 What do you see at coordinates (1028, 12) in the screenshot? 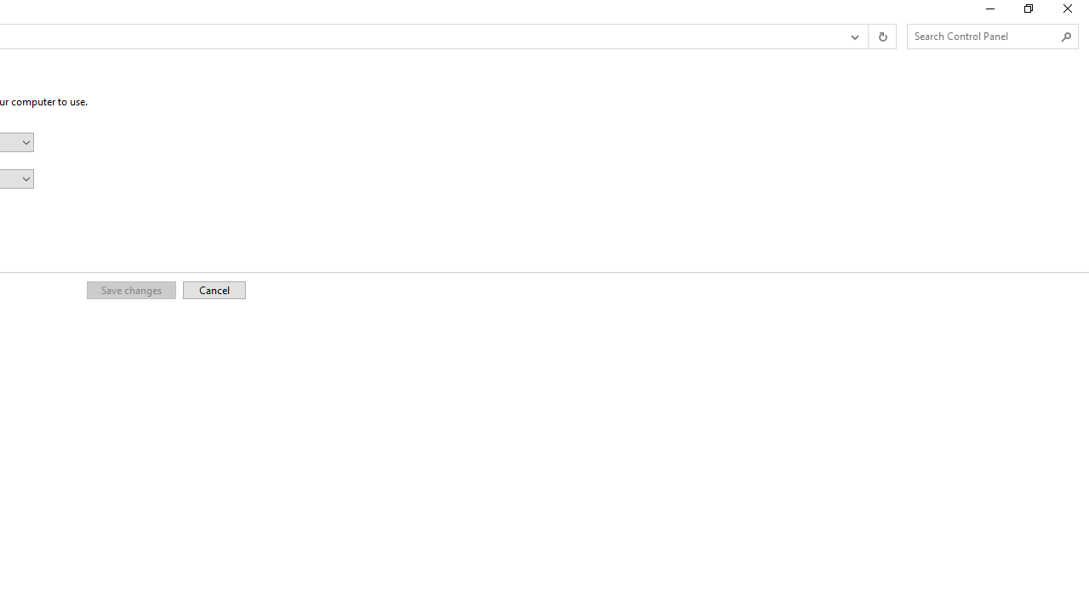
I see `Restore` at bounding box center [1028, 12].